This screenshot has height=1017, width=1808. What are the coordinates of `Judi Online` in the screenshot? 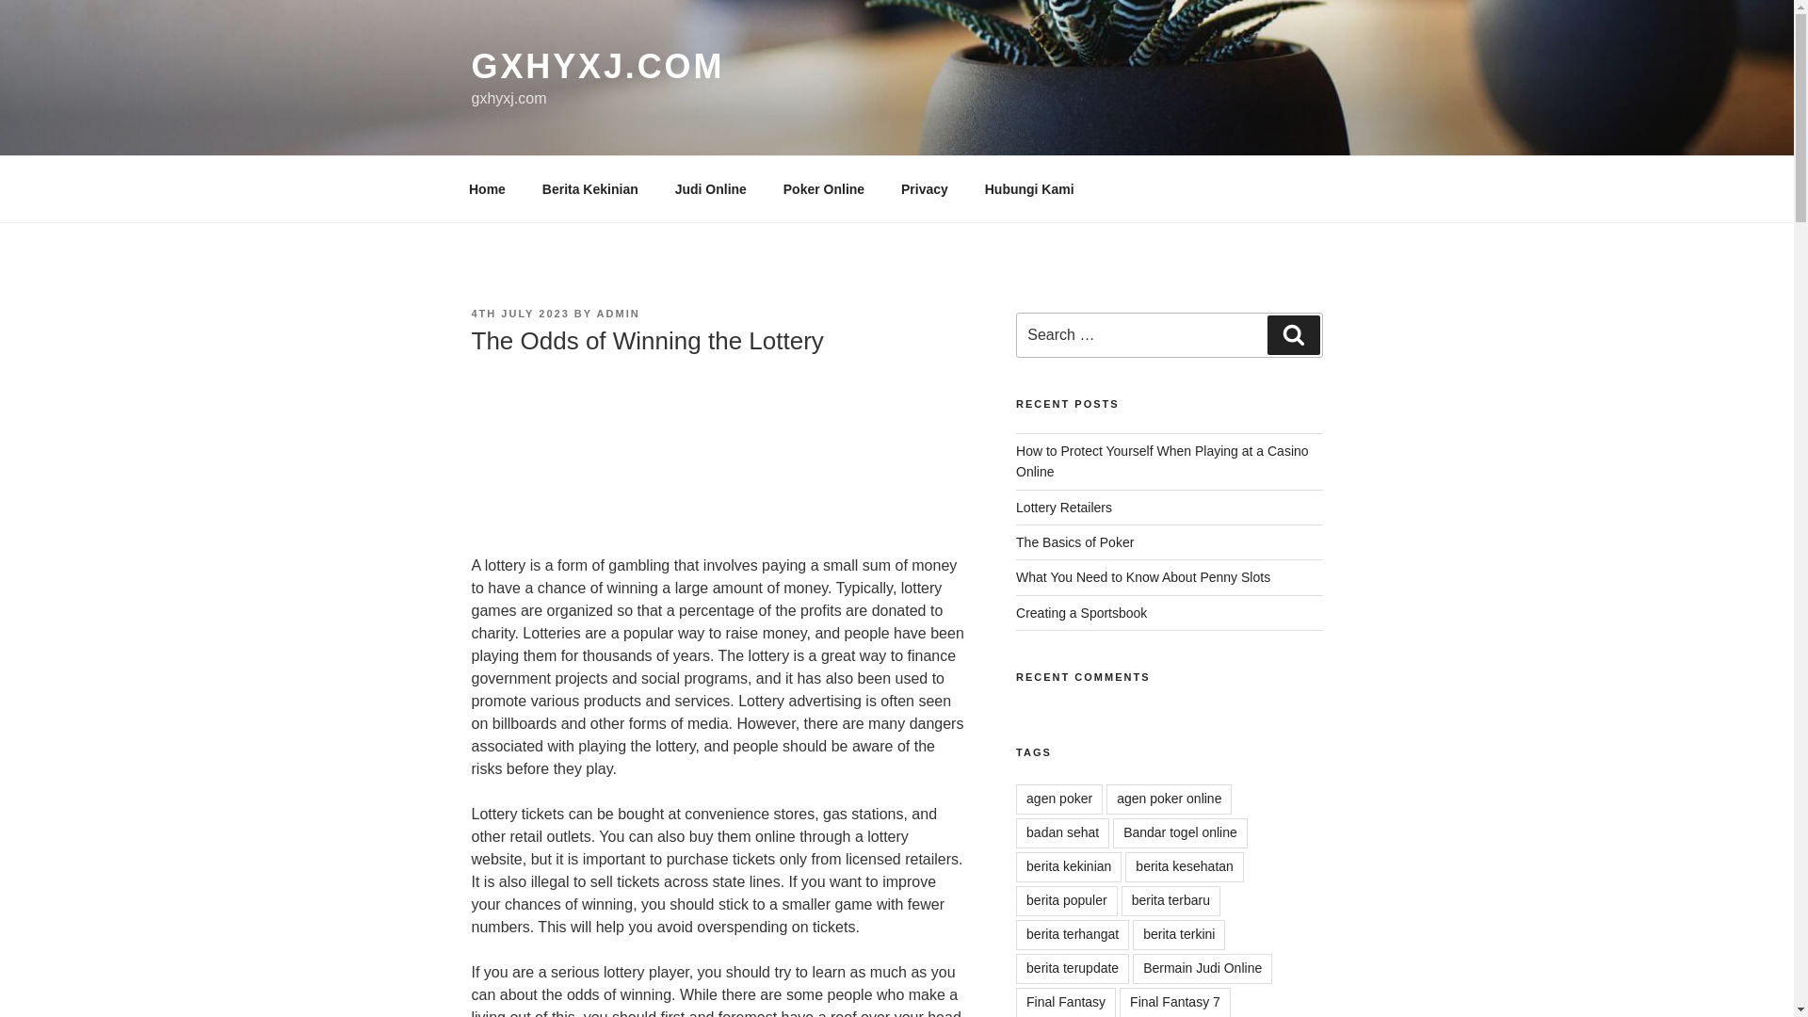 It's located at (710, 188).